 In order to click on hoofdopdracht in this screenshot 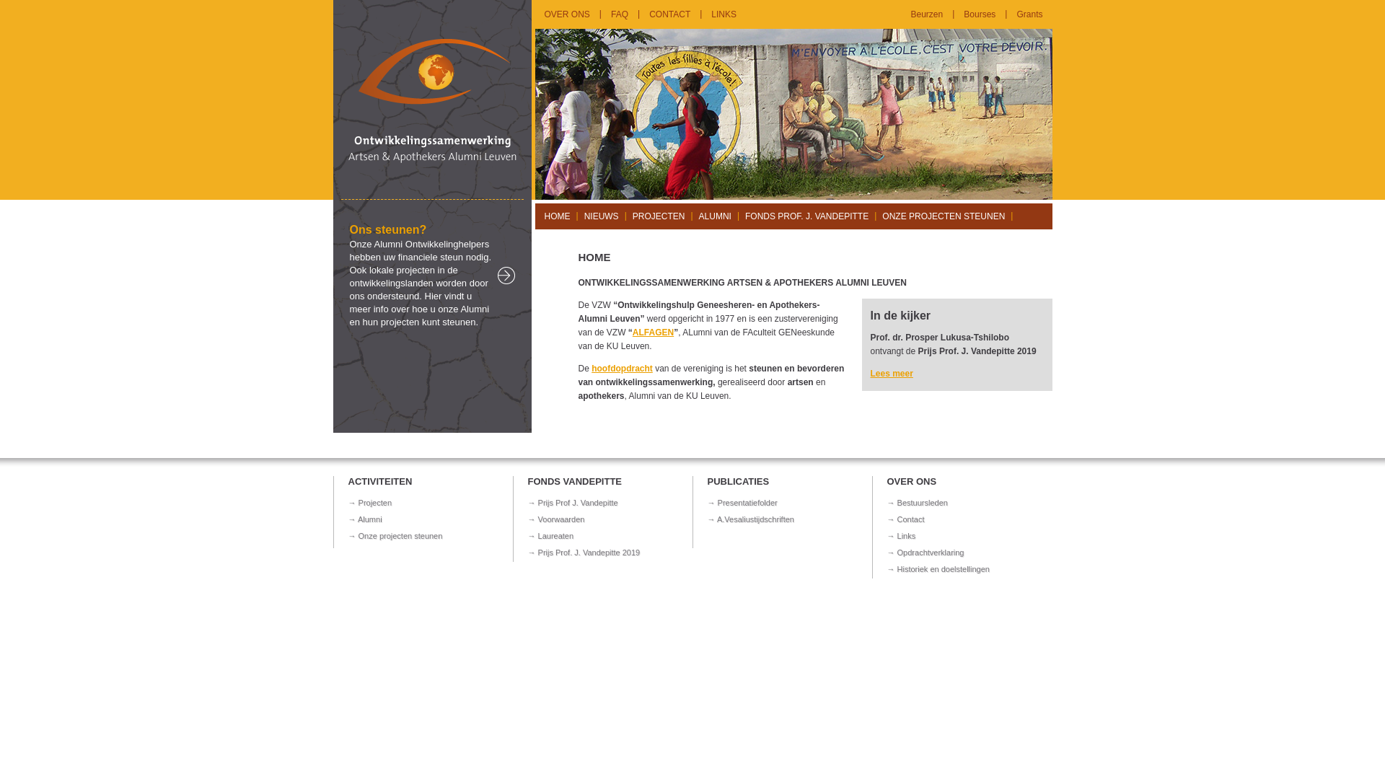, I will do `click(622, 369)`.